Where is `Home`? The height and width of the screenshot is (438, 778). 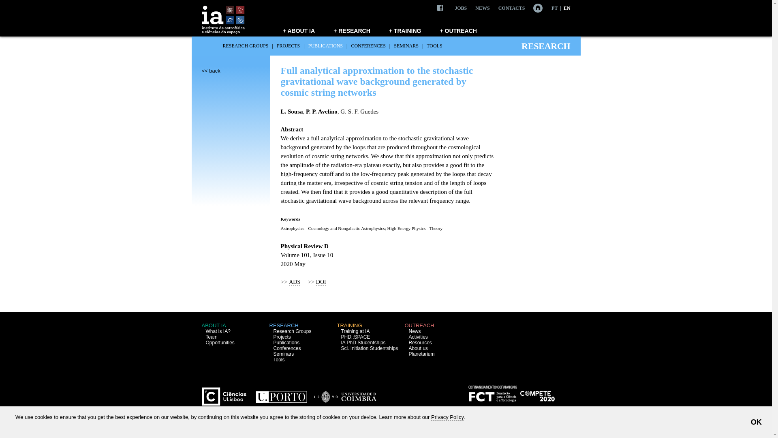
Home is located at coordinates (534, 8).